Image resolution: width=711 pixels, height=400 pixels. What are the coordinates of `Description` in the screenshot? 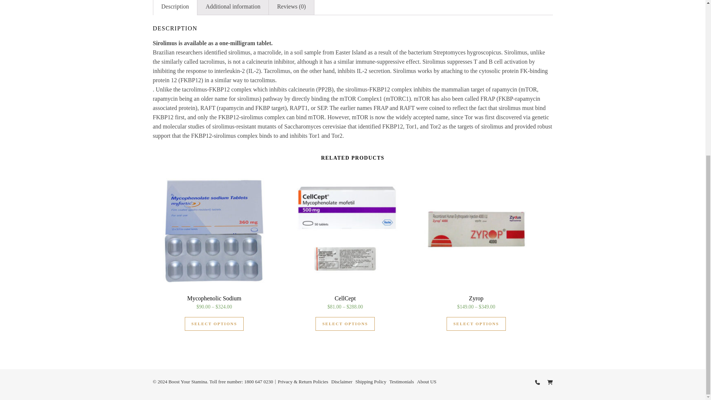 It's located at (176, 7).